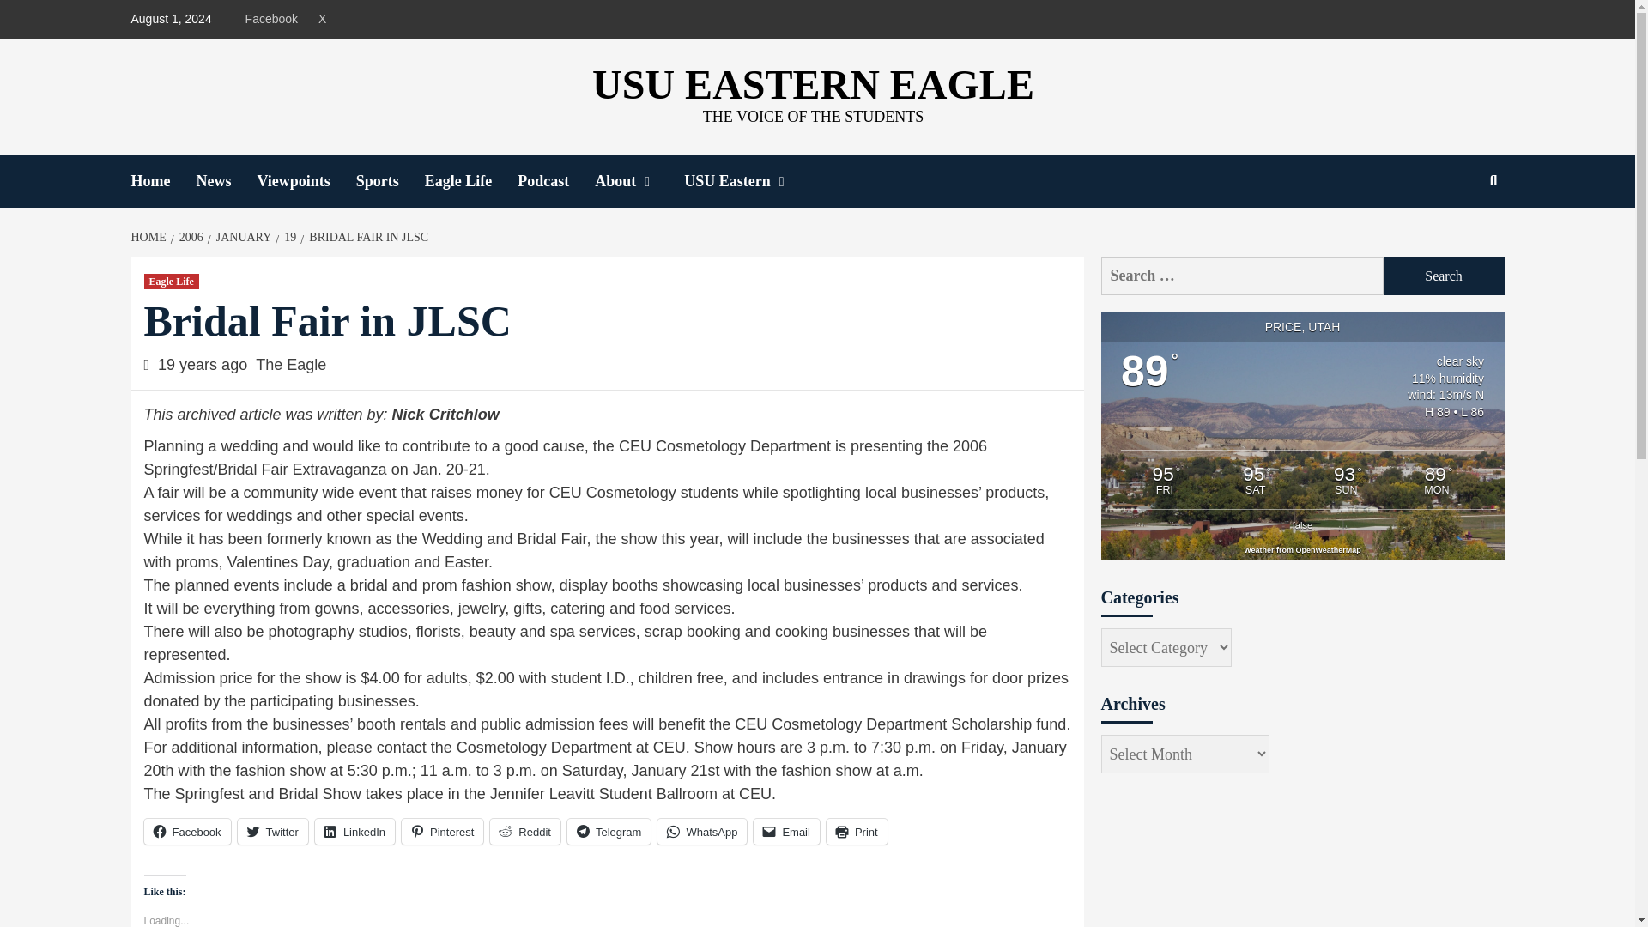  Describe the element at coordinates (524, 831) in the screenshot. I see `Reddit` at that location.